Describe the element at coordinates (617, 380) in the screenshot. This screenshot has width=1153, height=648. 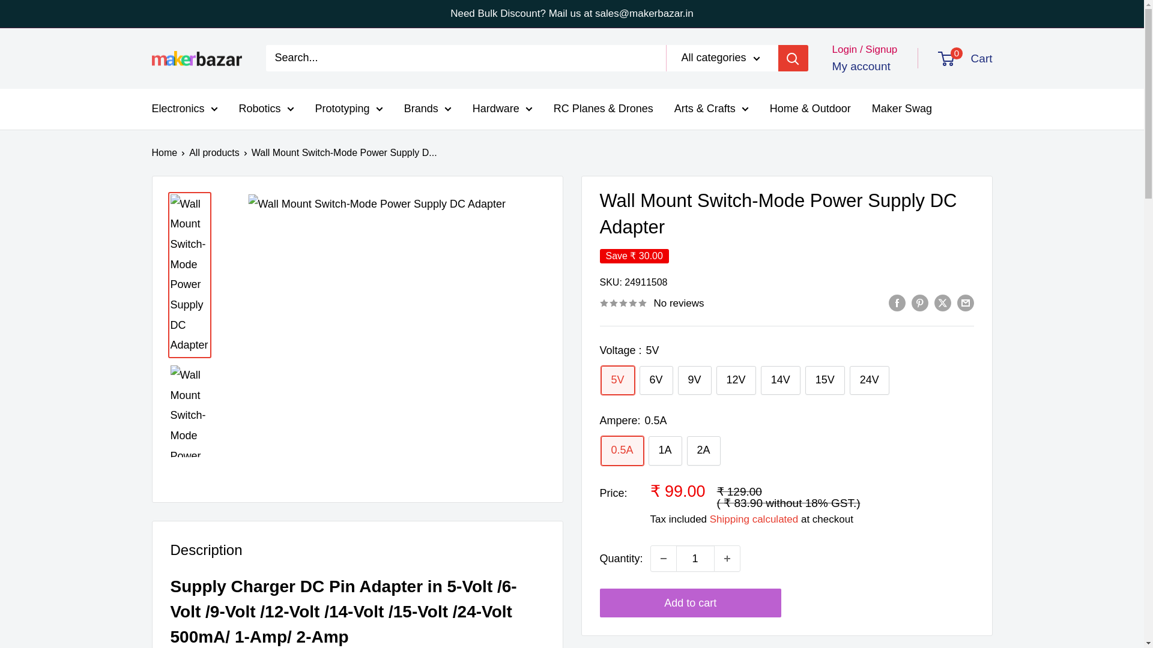
I see `5V` at that location.